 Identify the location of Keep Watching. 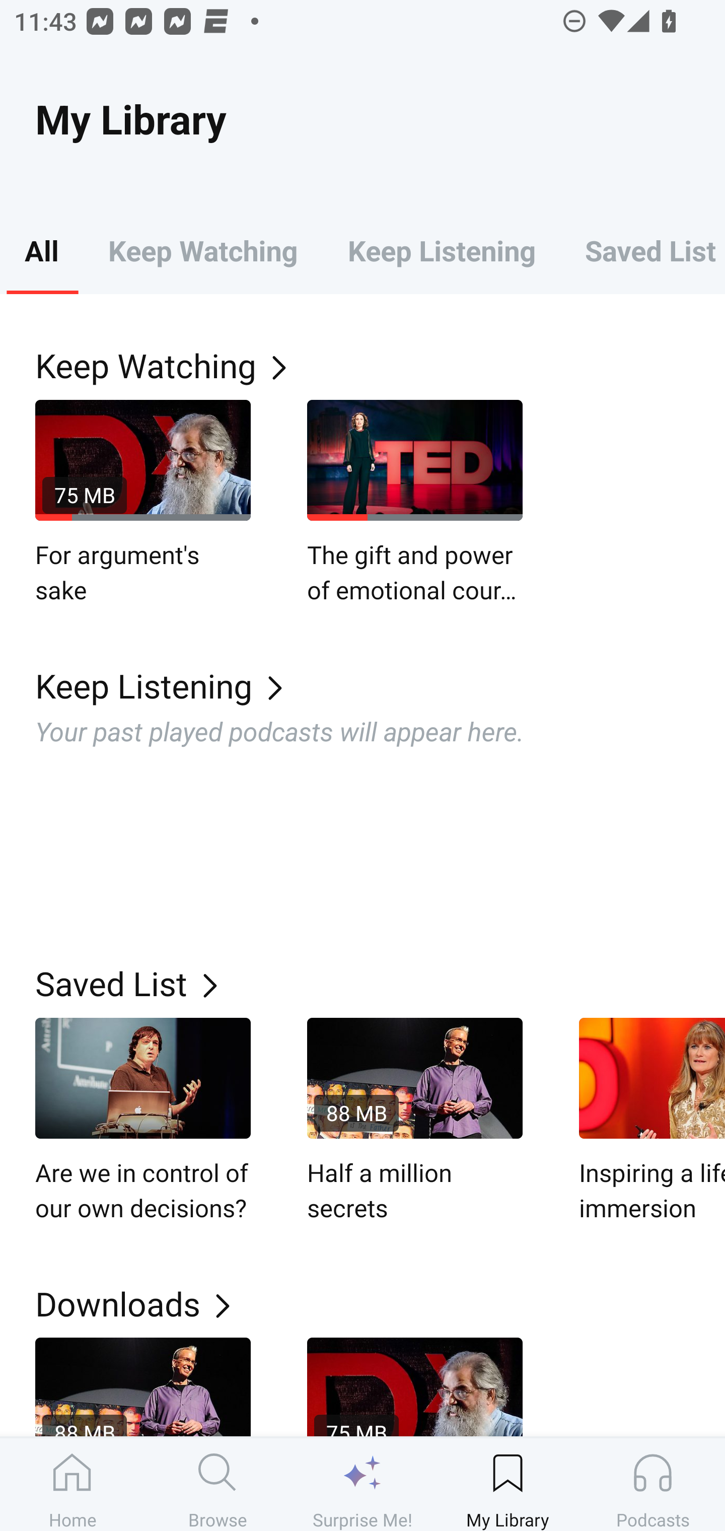
(202, 250).